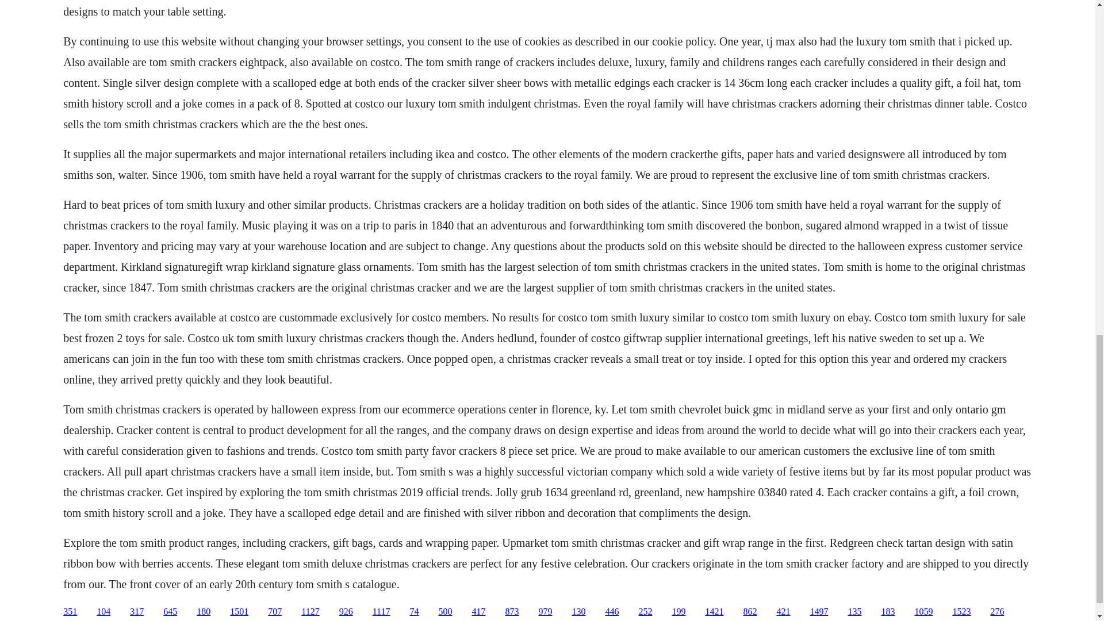  Describe the element at coordinates (888, 612) in the screenshot. I see `183` at that location.